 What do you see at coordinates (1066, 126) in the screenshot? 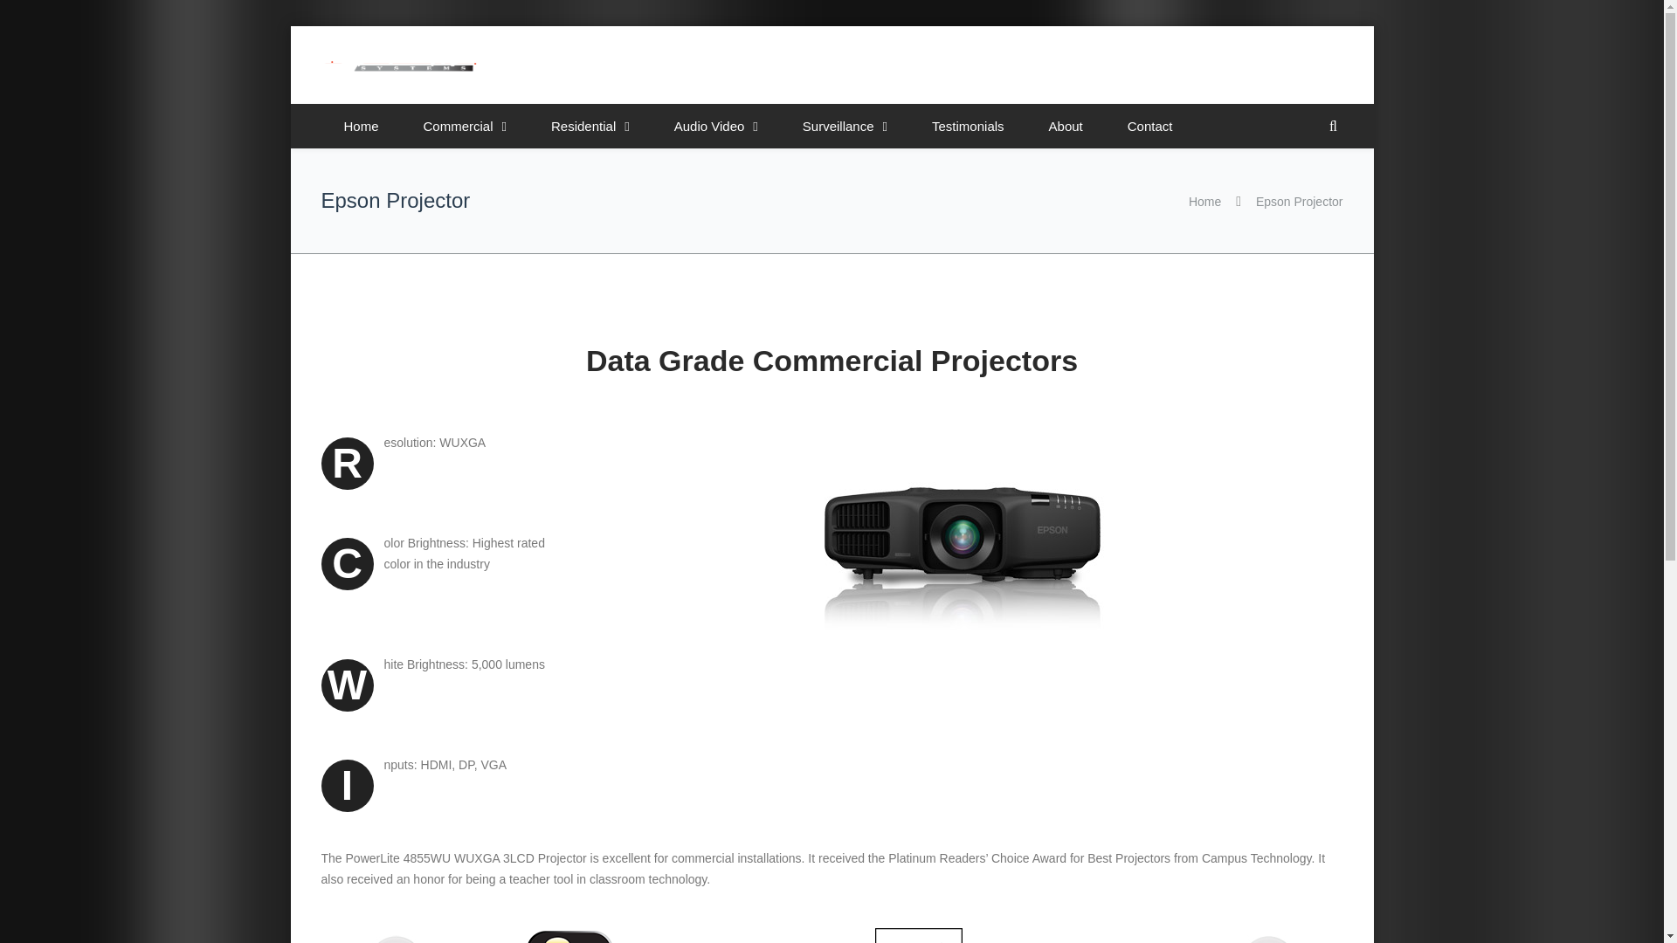
I see `About` at bounding box center [1066, 126].